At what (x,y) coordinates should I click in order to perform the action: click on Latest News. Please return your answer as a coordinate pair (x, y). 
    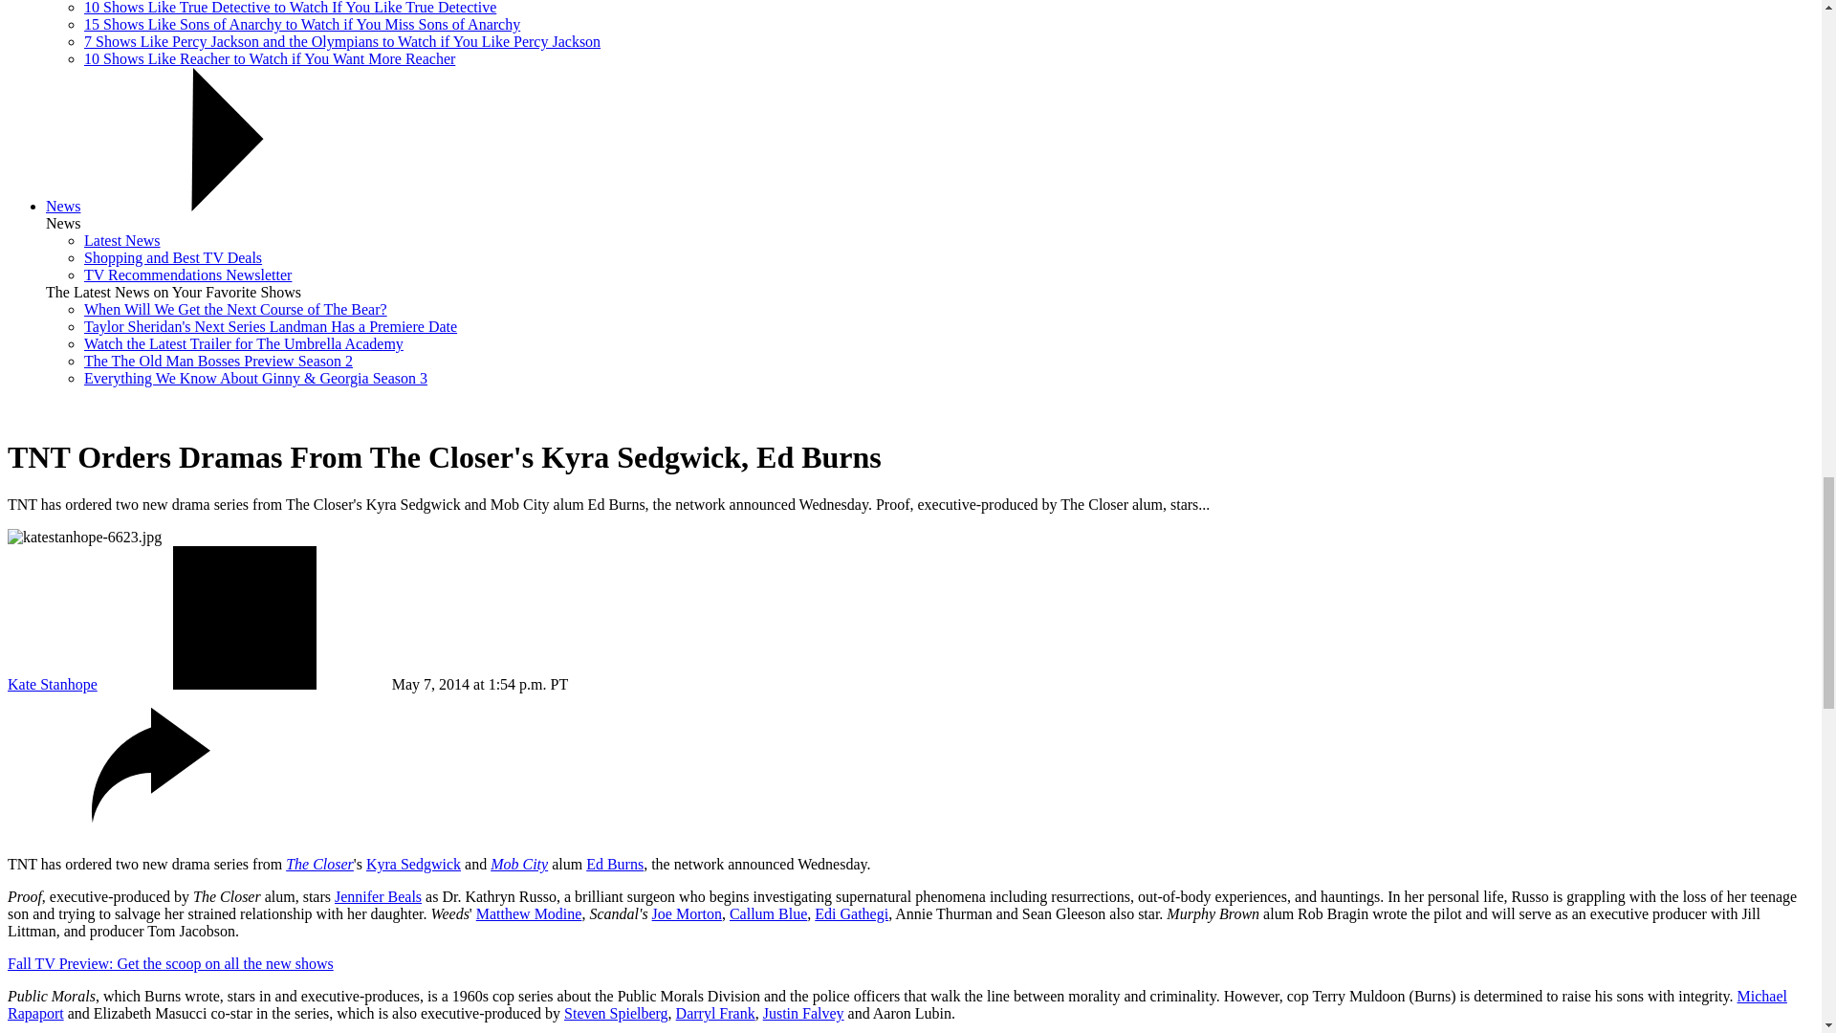
    Looking at the image, I should click on (122, 241).